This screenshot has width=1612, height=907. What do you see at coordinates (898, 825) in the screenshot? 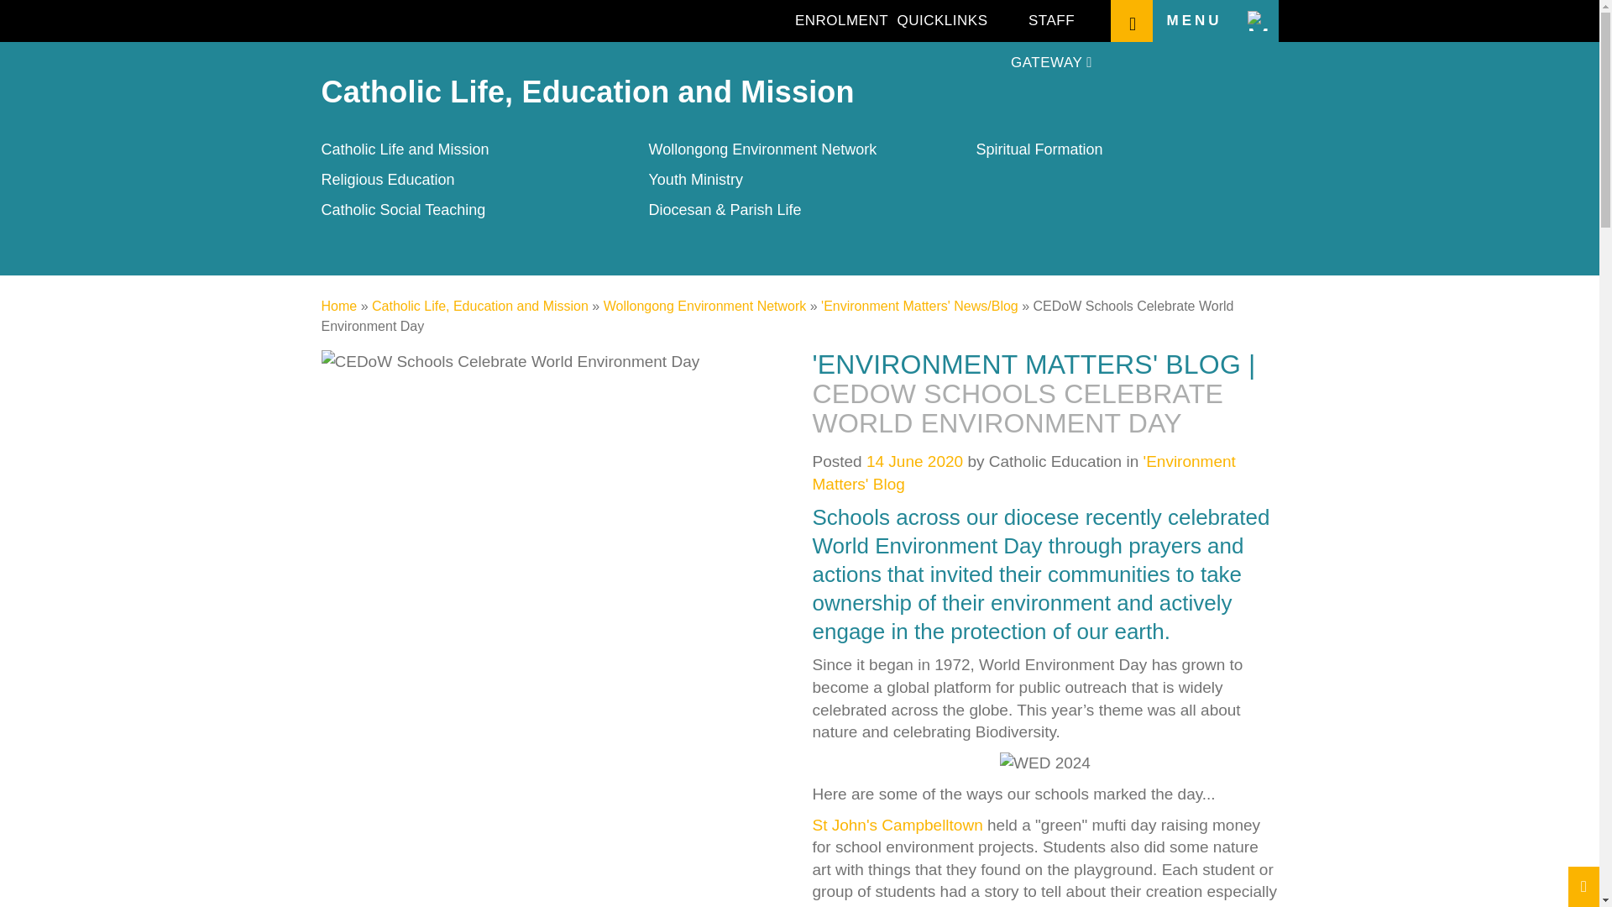
I see `St John's Campbelltown` at bounding box center [898, 825].